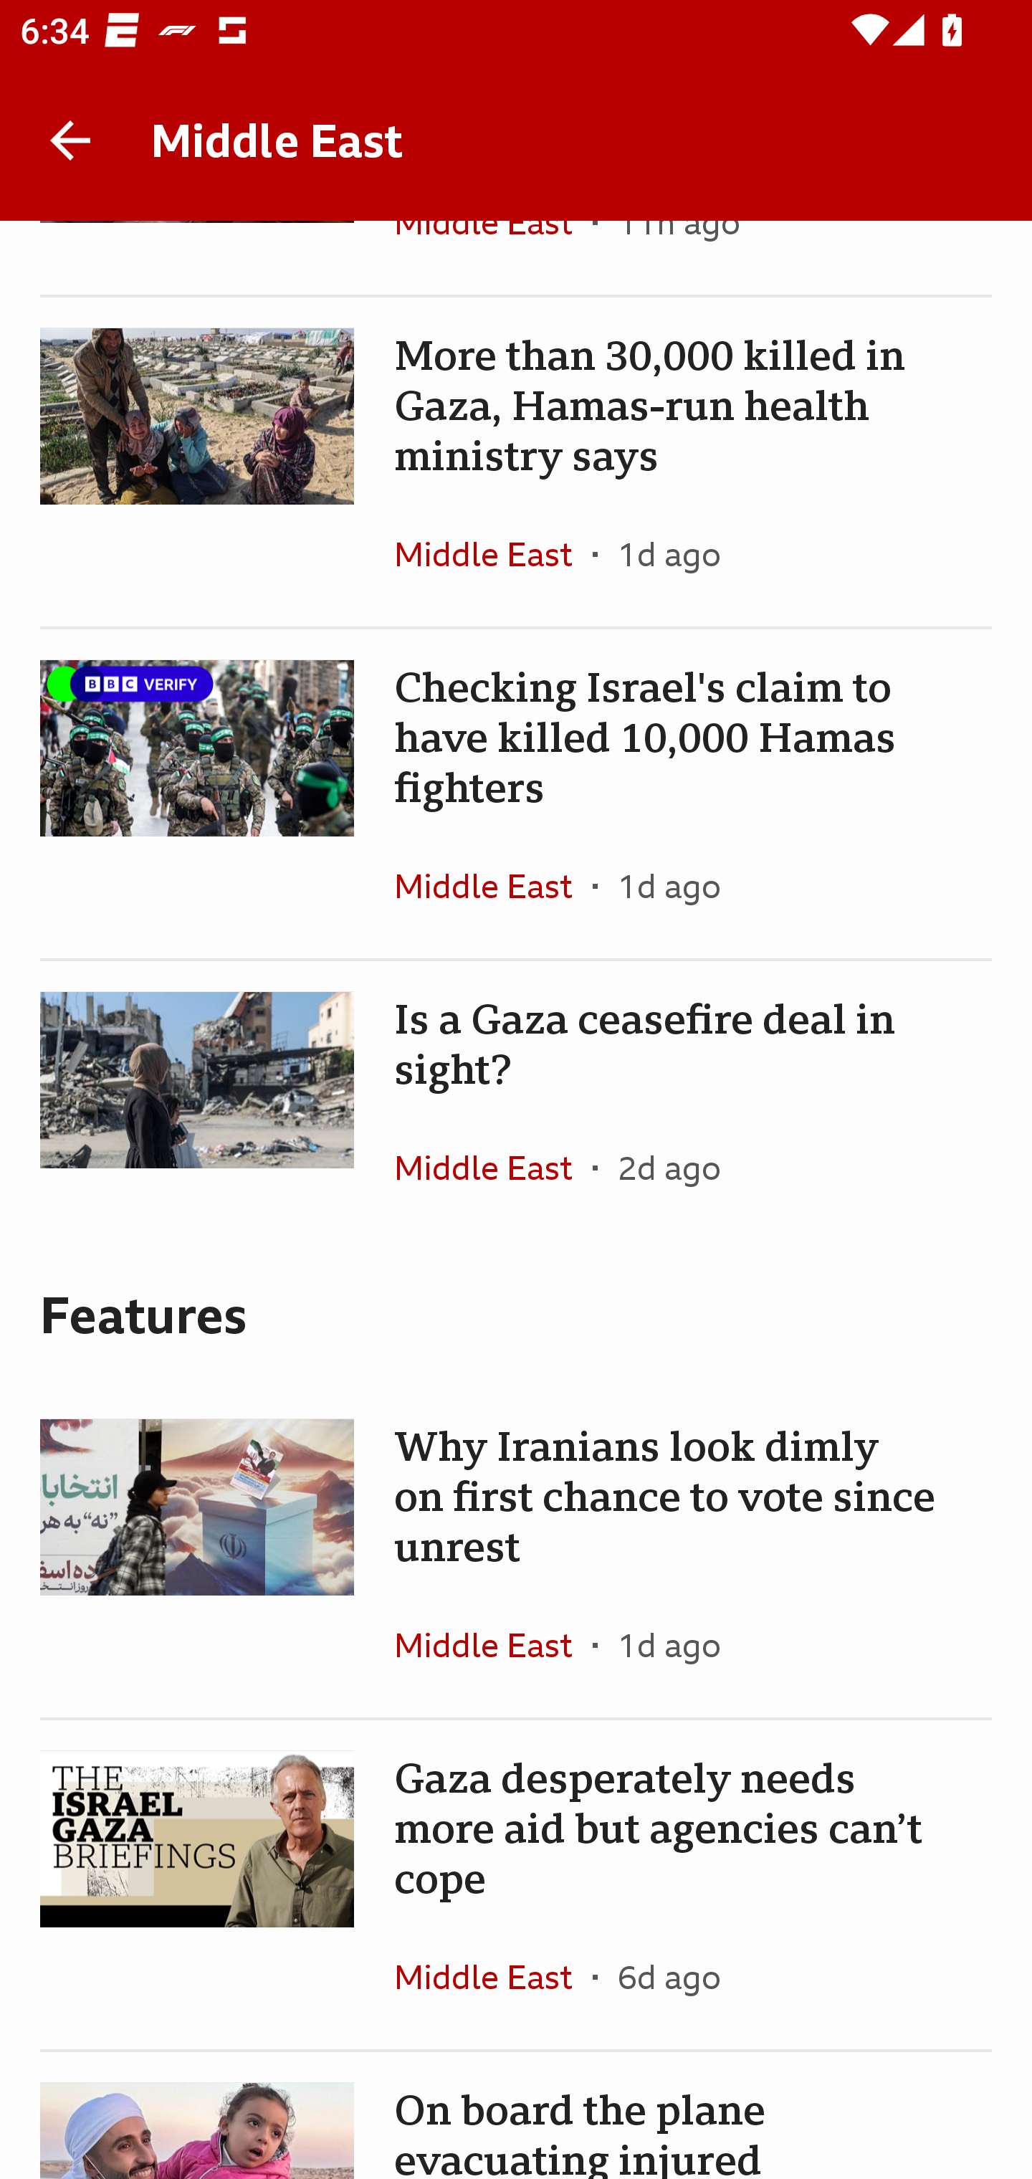  What do you see at coordinates (493, 1168) in the screenshot?
I see `Middle East In the section Middle East` at bounding box center [493, 1168].